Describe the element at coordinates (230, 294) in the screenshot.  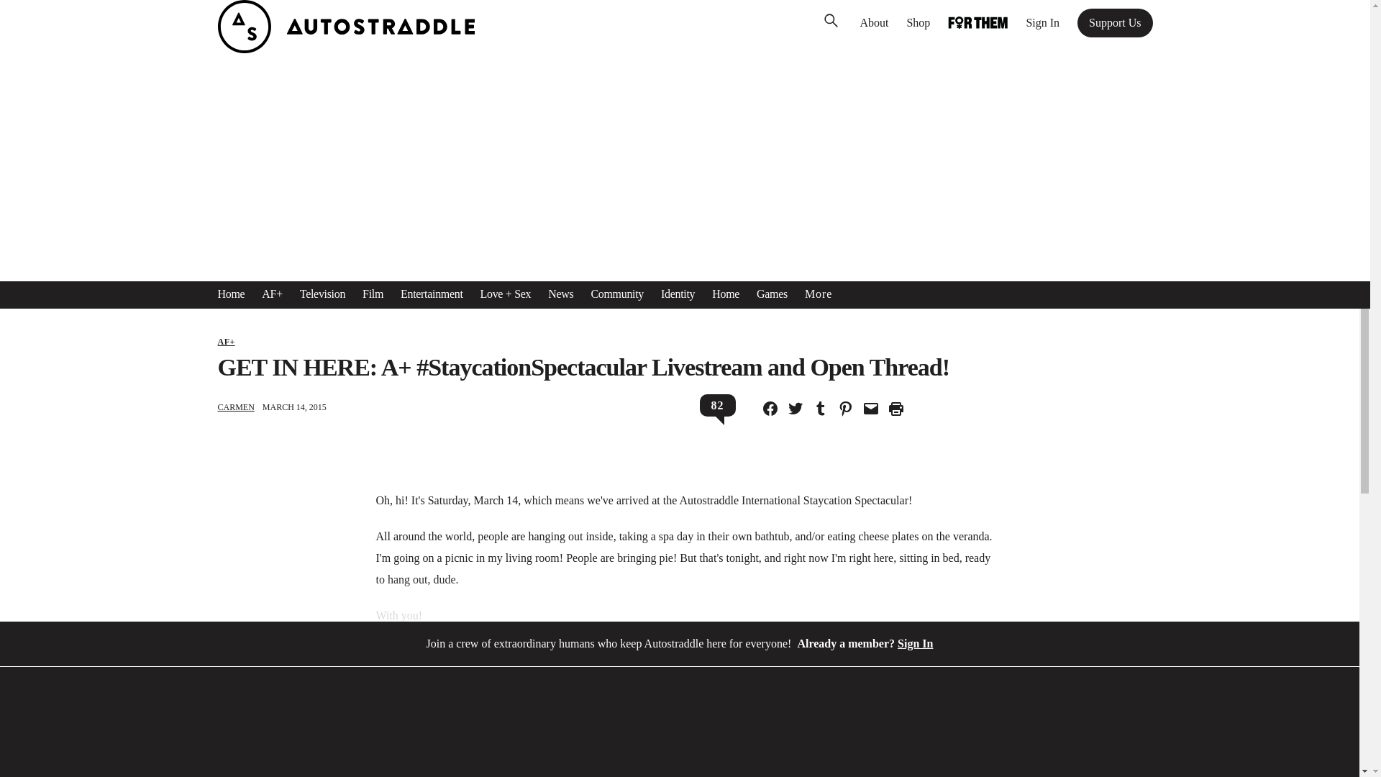
I see `Home` at that location.